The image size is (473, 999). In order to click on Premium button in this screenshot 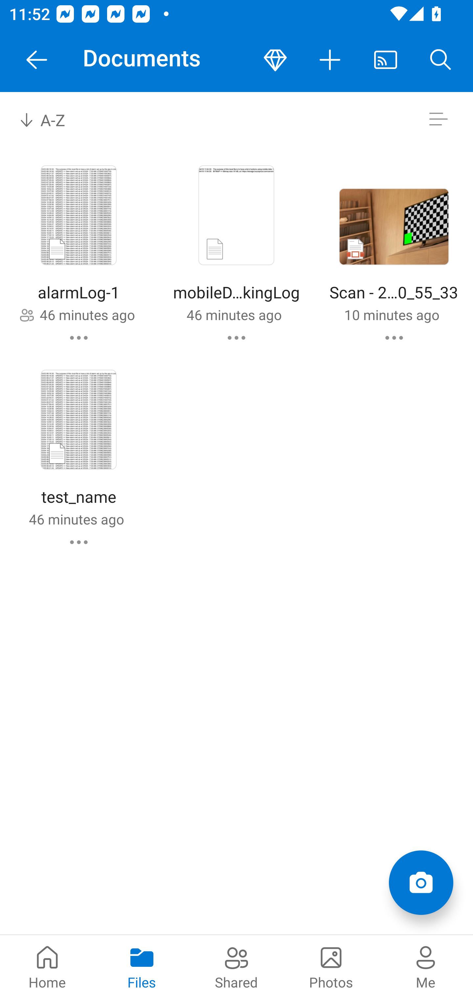, I will do `click(275, 60)`.